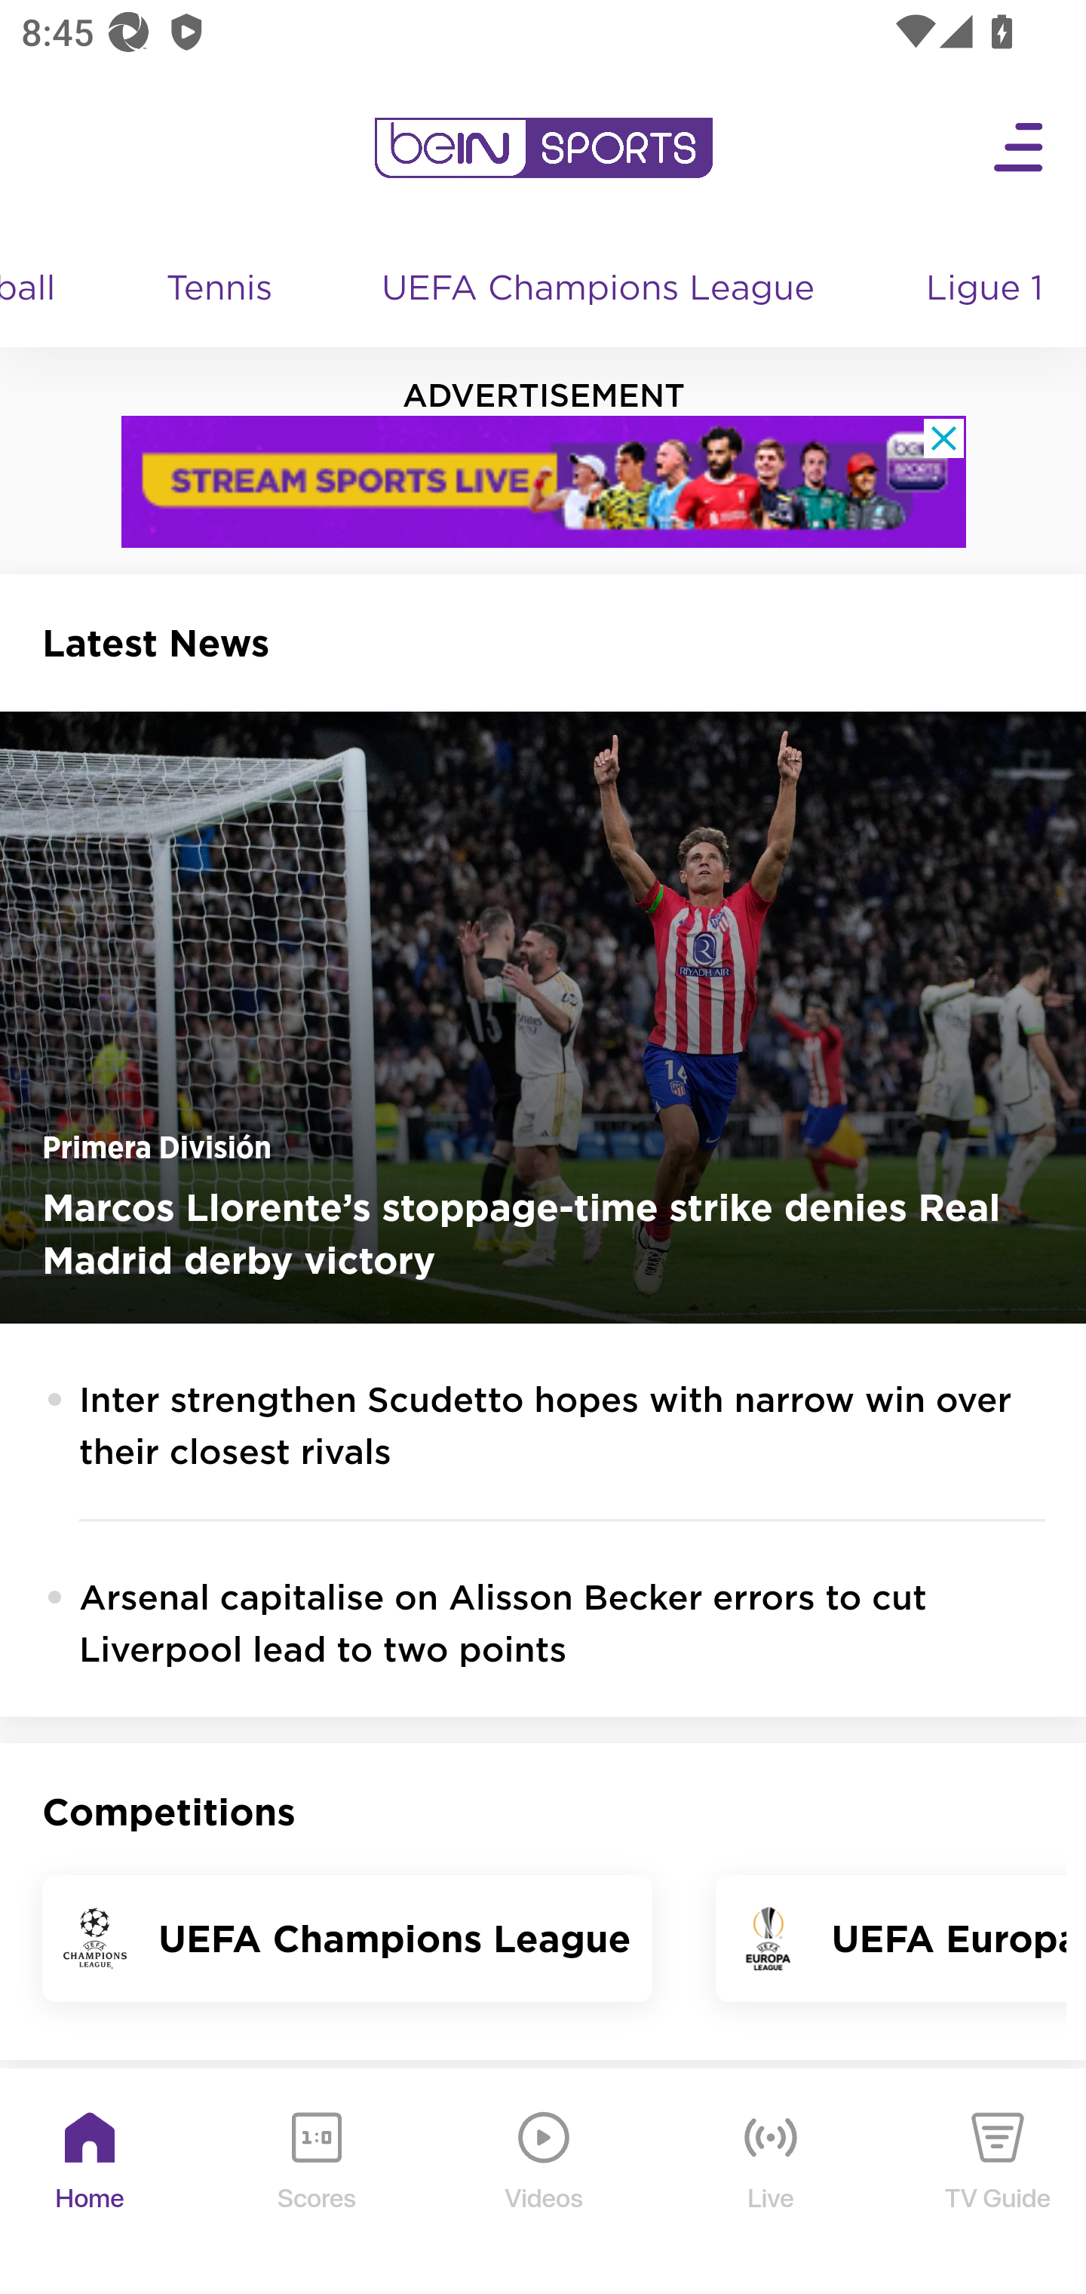 The width and height of the screenshot is (1086, 2294). Describe the element at coordinates (1020, 148) in the screenshot. I see `Open Menu Icon` at that location.